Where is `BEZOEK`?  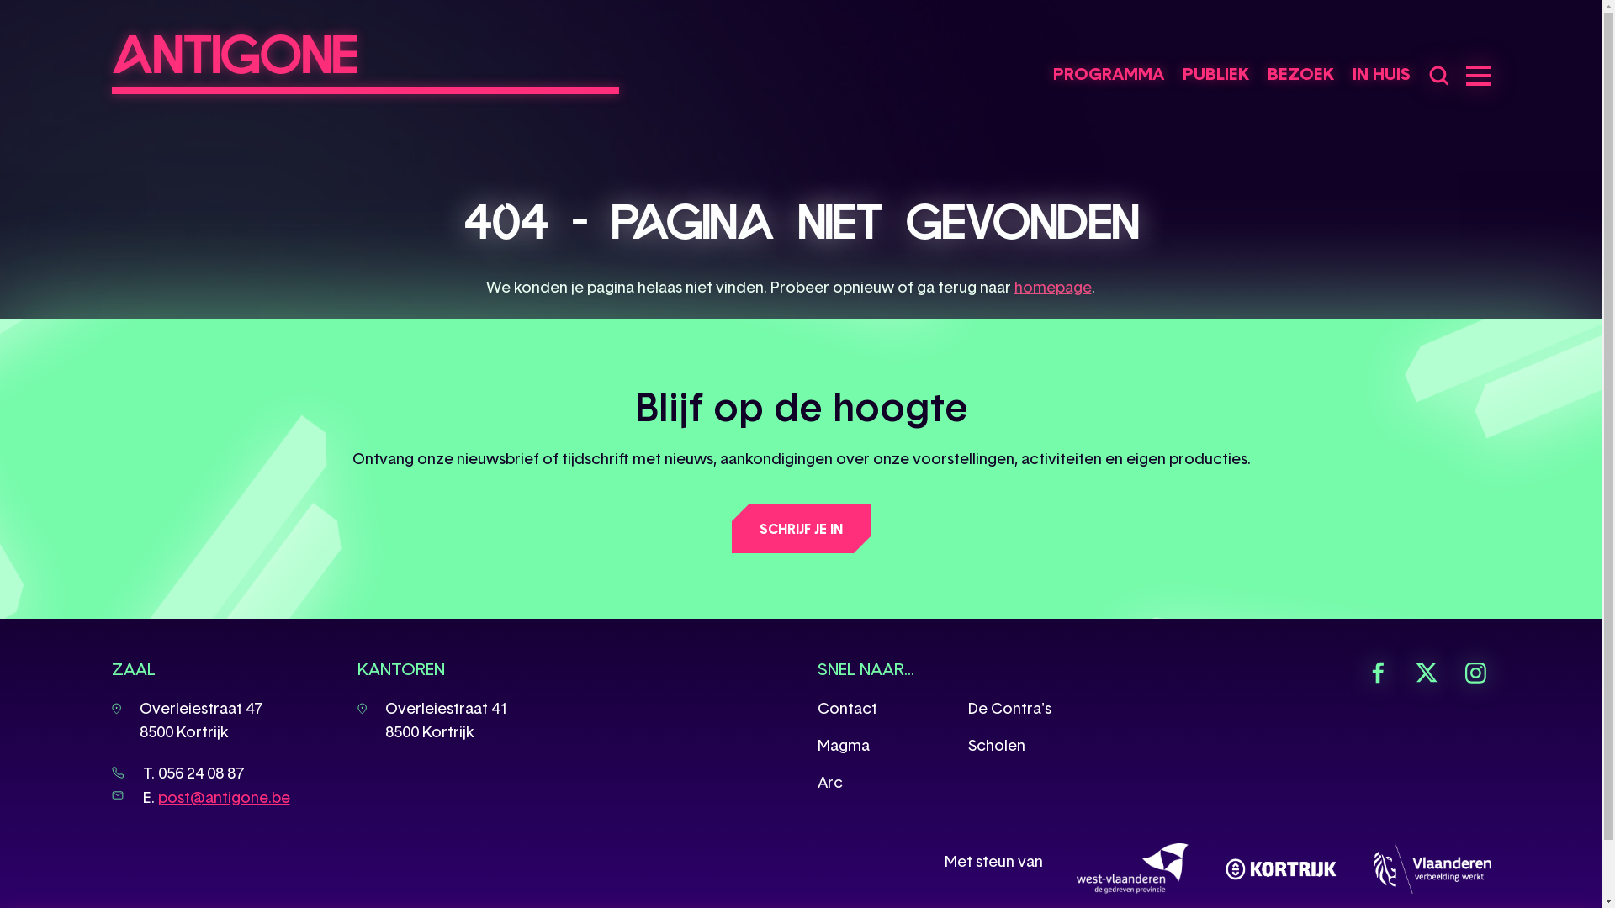
BEZOEK is located at coordinates (1300, 77).